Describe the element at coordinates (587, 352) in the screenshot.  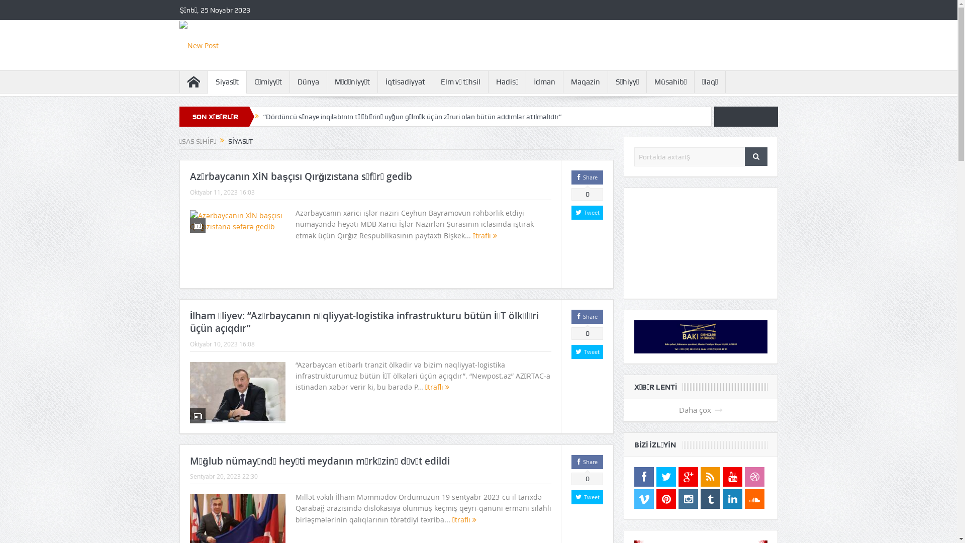
I see `Tweet` at that location.